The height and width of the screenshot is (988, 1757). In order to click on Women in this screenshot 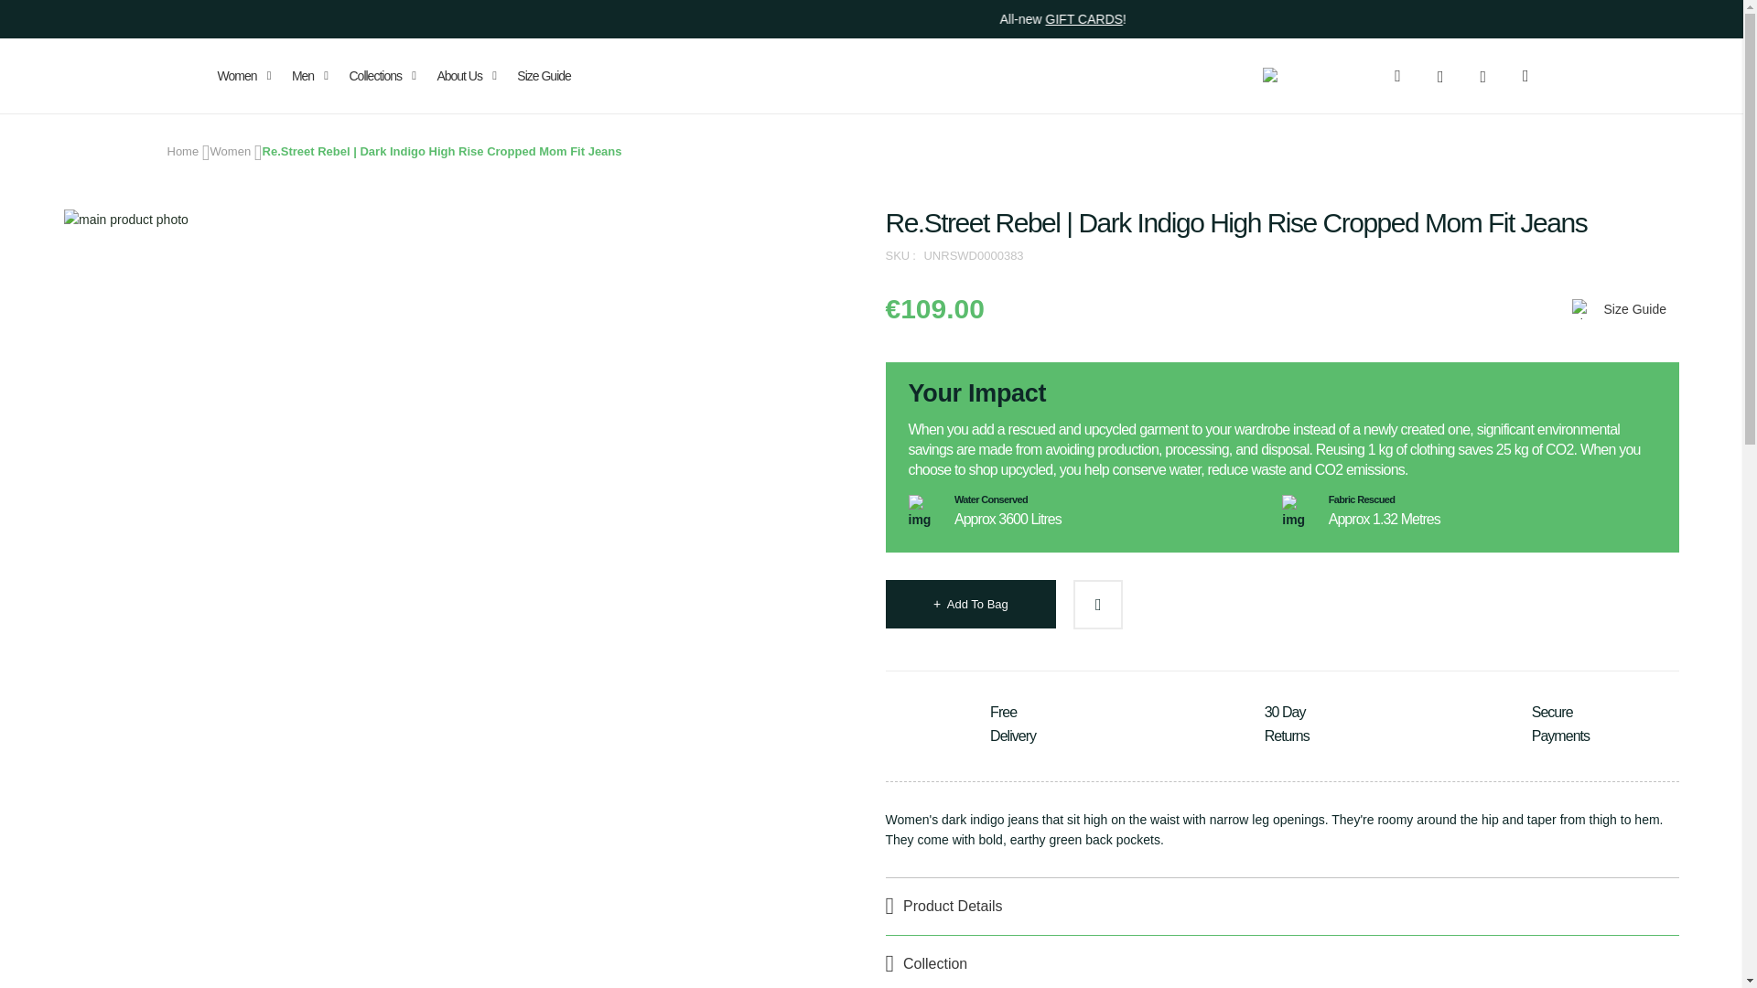, I will do `click(231, 150)`.